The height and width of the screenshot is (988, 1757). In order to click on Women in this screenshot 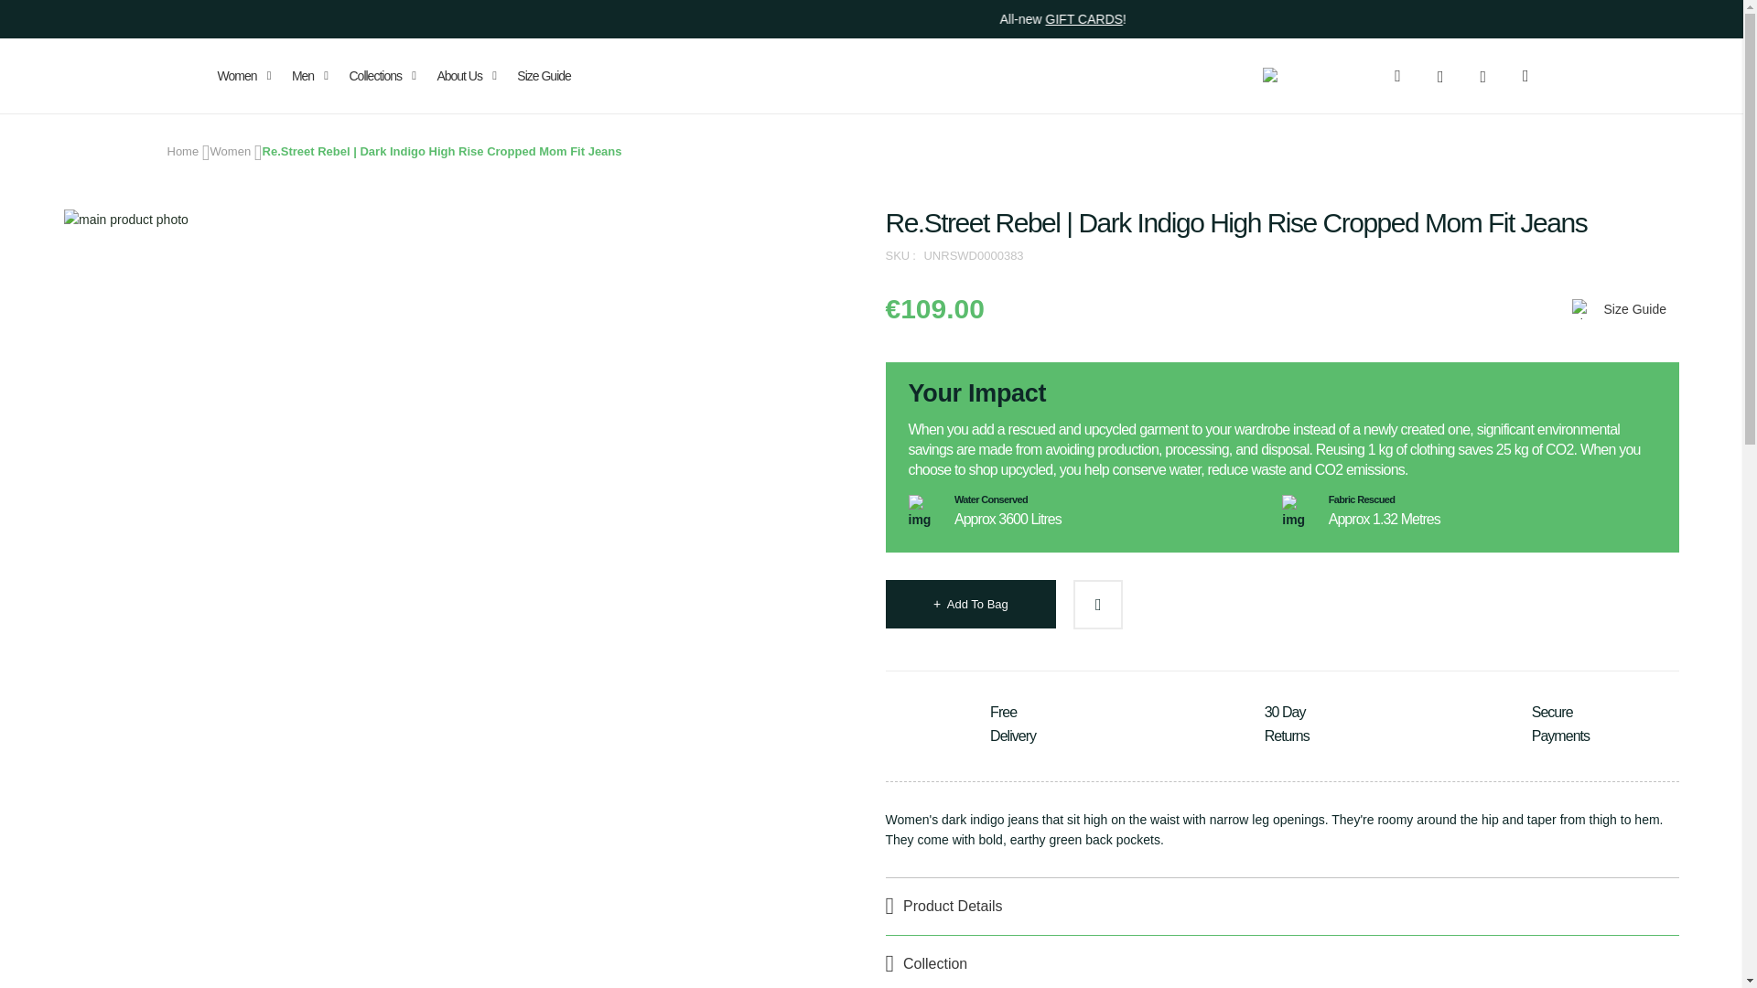, I will do `click(231, 150)`.